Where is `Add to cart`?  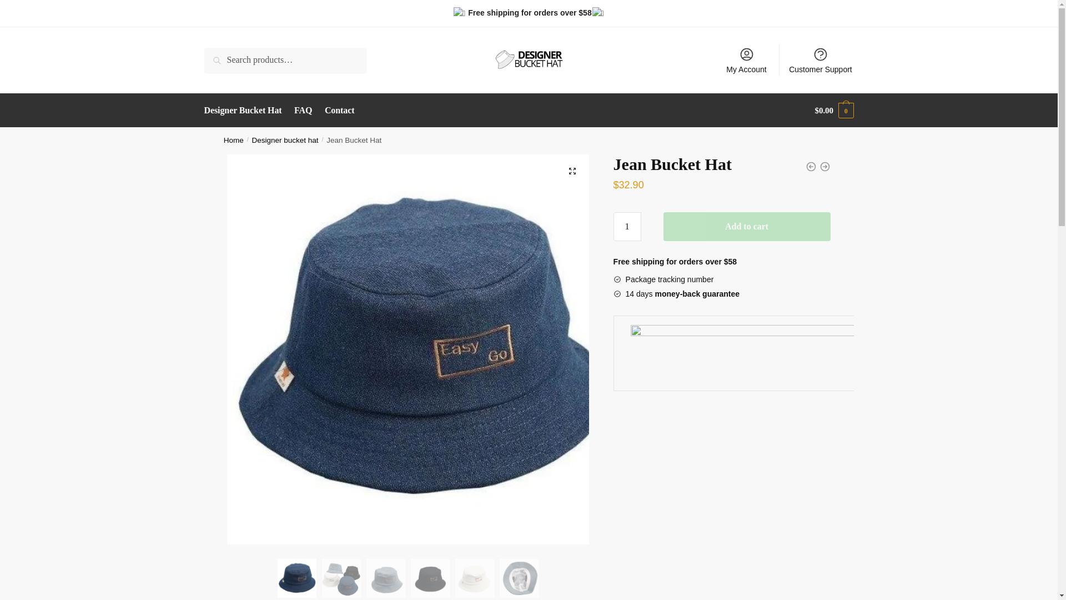 Add to cart is located at coordinates (746, 227).